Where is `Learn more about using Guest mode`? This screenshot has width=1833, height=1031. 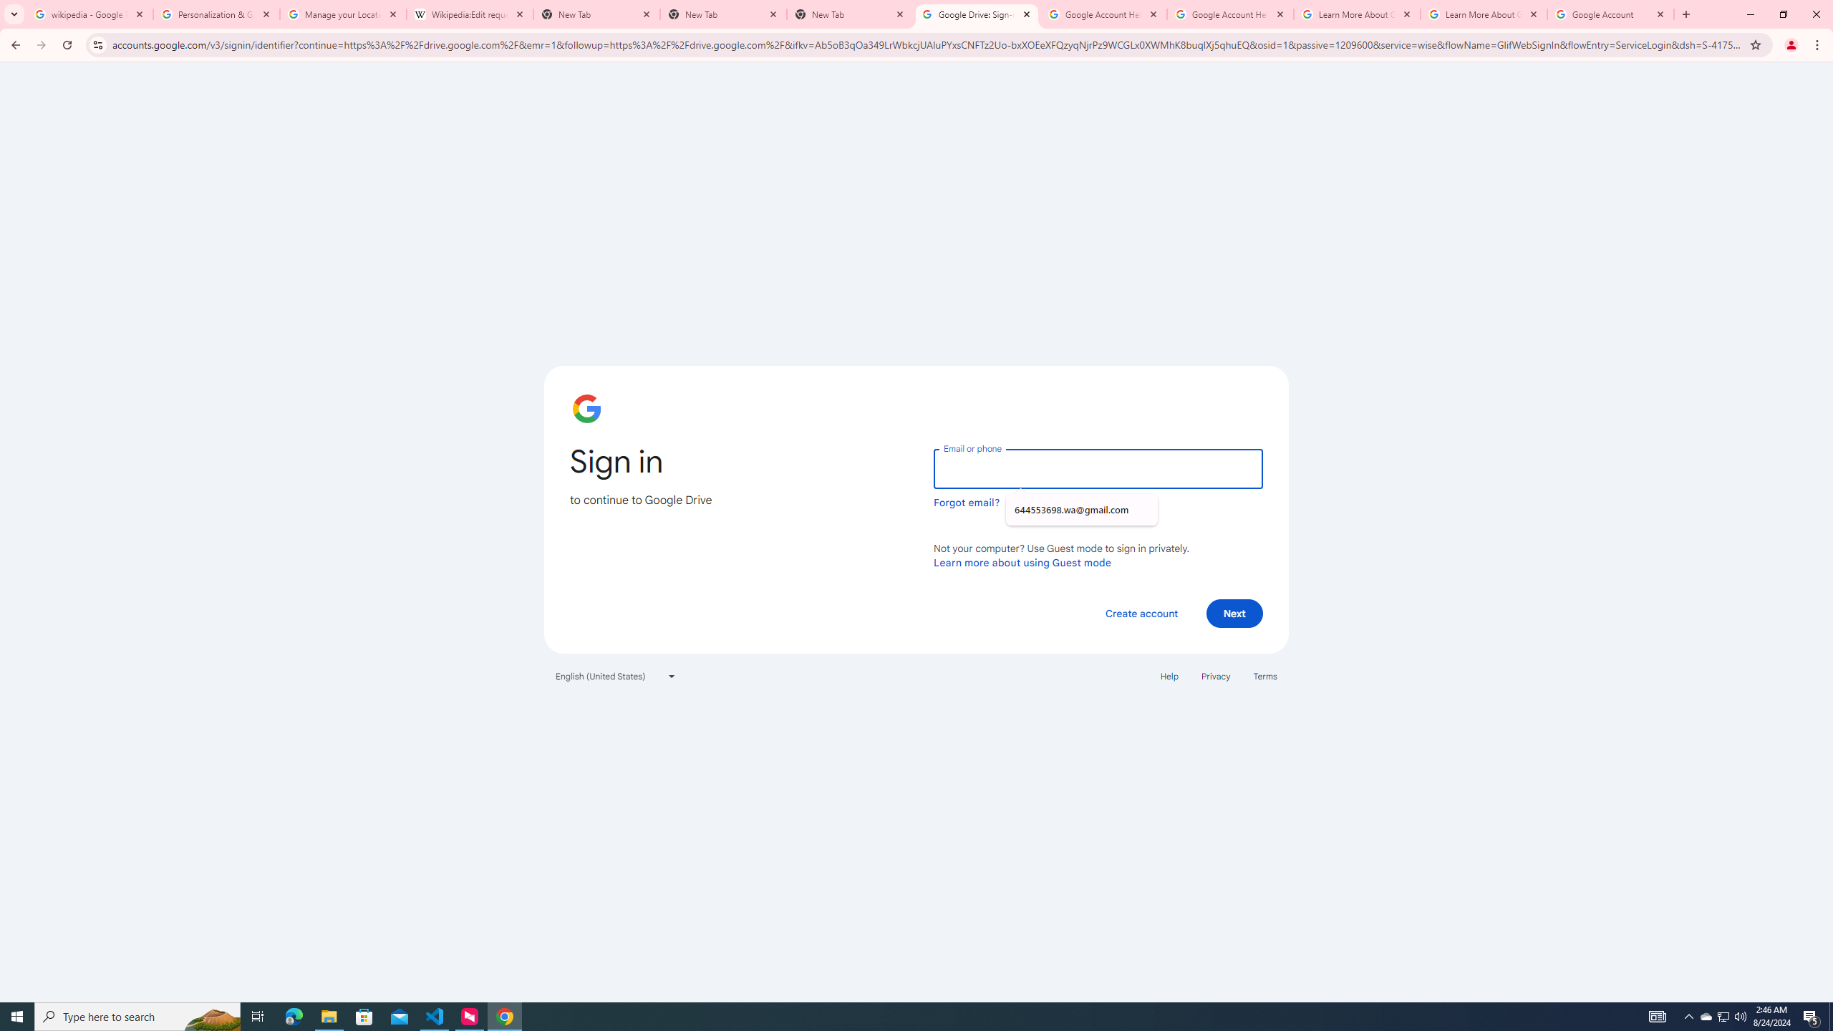 Learn more about using Guest mode is located at coordinates (1022, 562).